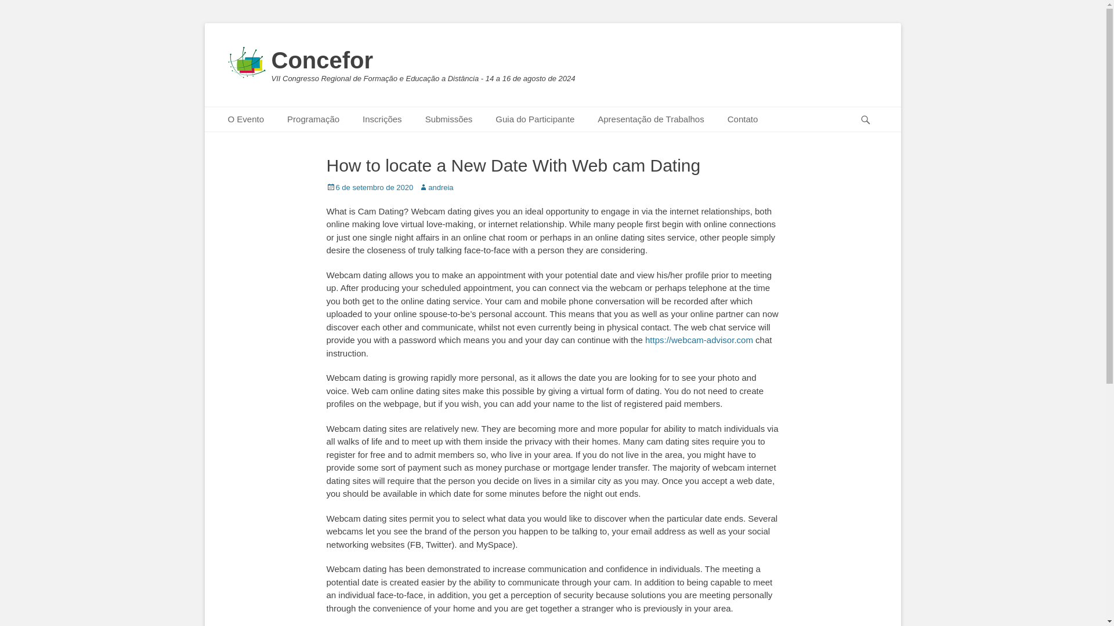 The width and height of the screenshot is (1114, 626). Describe the element at coordinates (743, 119) in the screenshot. I see `Contato` at that location.